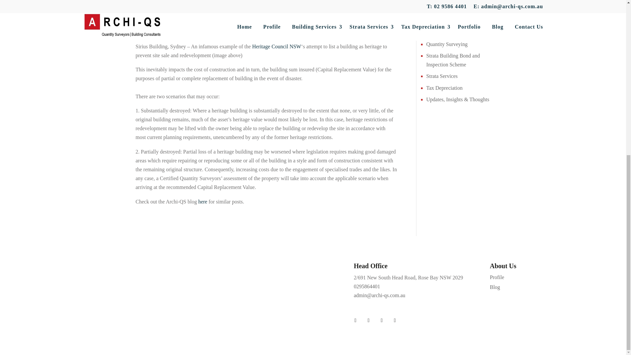 This screenshot has height=355, width=631. What do you see at coordinates (355, 320) in the screenshot?
I see `Follow on Facebook` at bounding box center [355, 320].